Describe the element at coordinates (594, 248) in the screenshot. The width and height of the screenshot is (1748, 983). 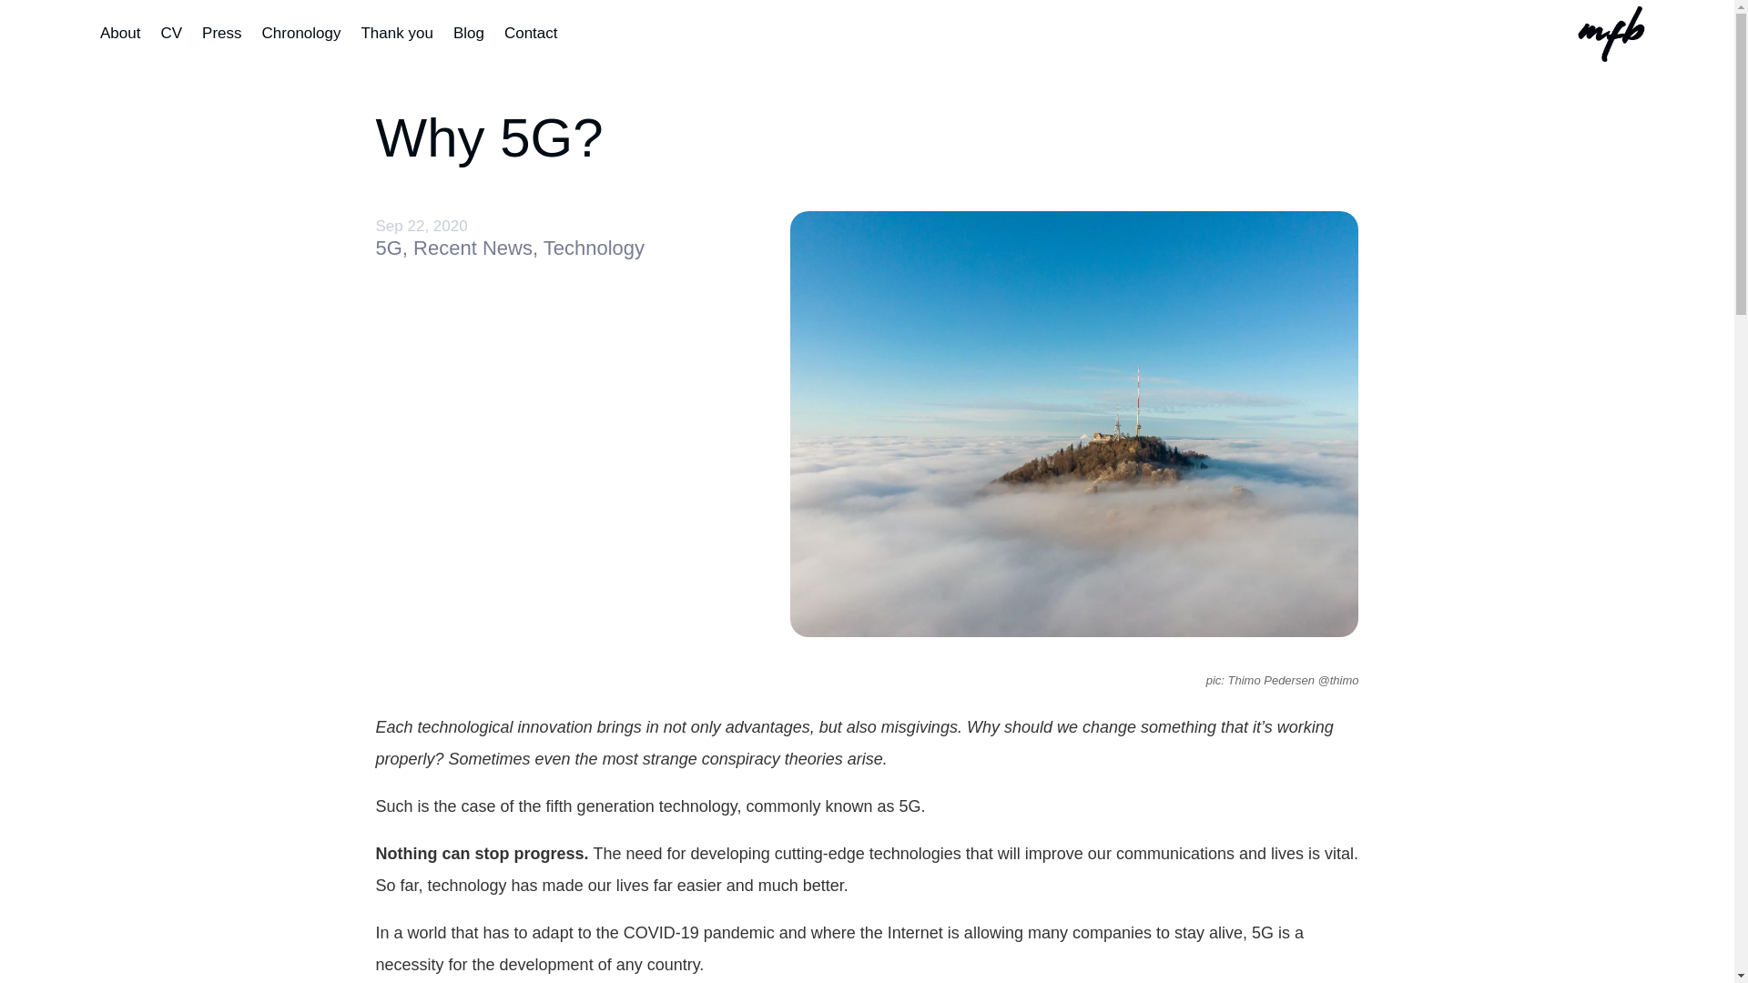
I see `Technology` at that location.